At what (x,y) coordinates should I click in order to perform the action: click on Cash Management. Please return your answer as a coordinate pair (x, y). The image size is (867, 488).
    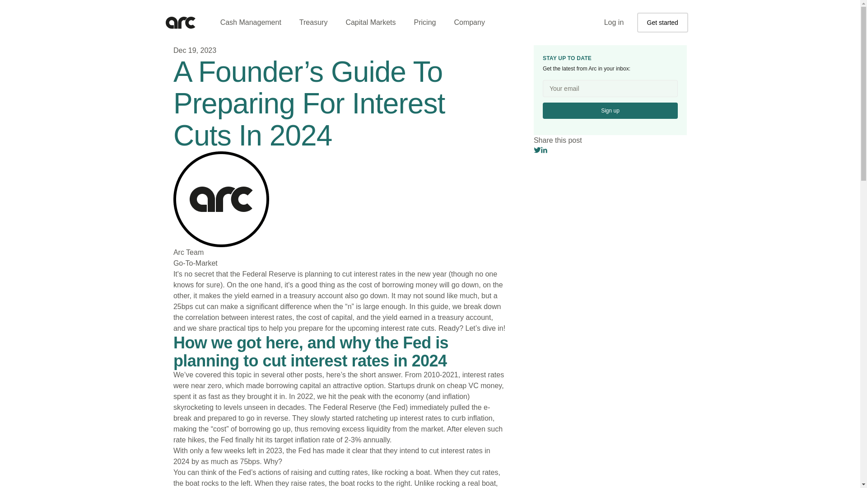
    Looking at the image, I should click on (251, 23).